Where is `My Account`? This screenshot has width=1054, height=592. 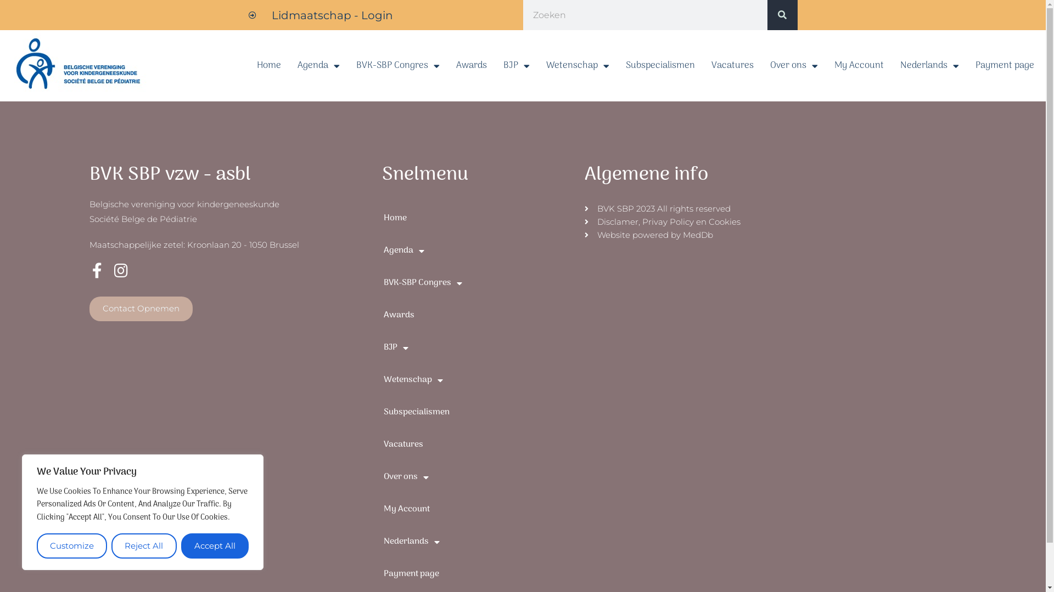 My Account is located at coordinates (859, 66).